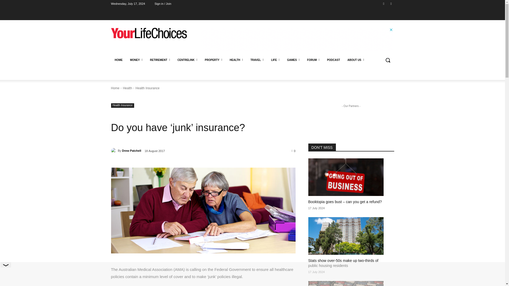 Image resolution: width=509 pixels, height=286 pixels. What do you see at coordinates (114, 150) in the screenshot?
I see `Drew Patchell` at bounding box center [114, 150].